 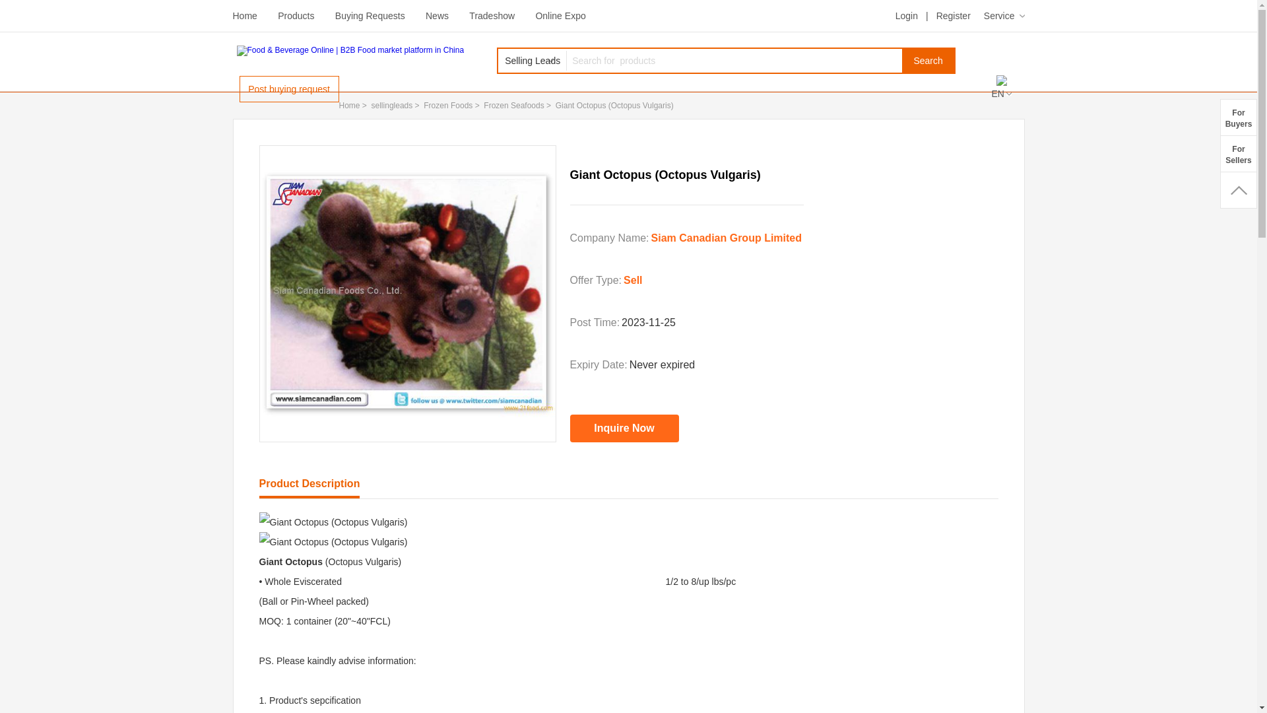 I want to click on Siam Canadian Group Limited, so click(x=727, y=238).